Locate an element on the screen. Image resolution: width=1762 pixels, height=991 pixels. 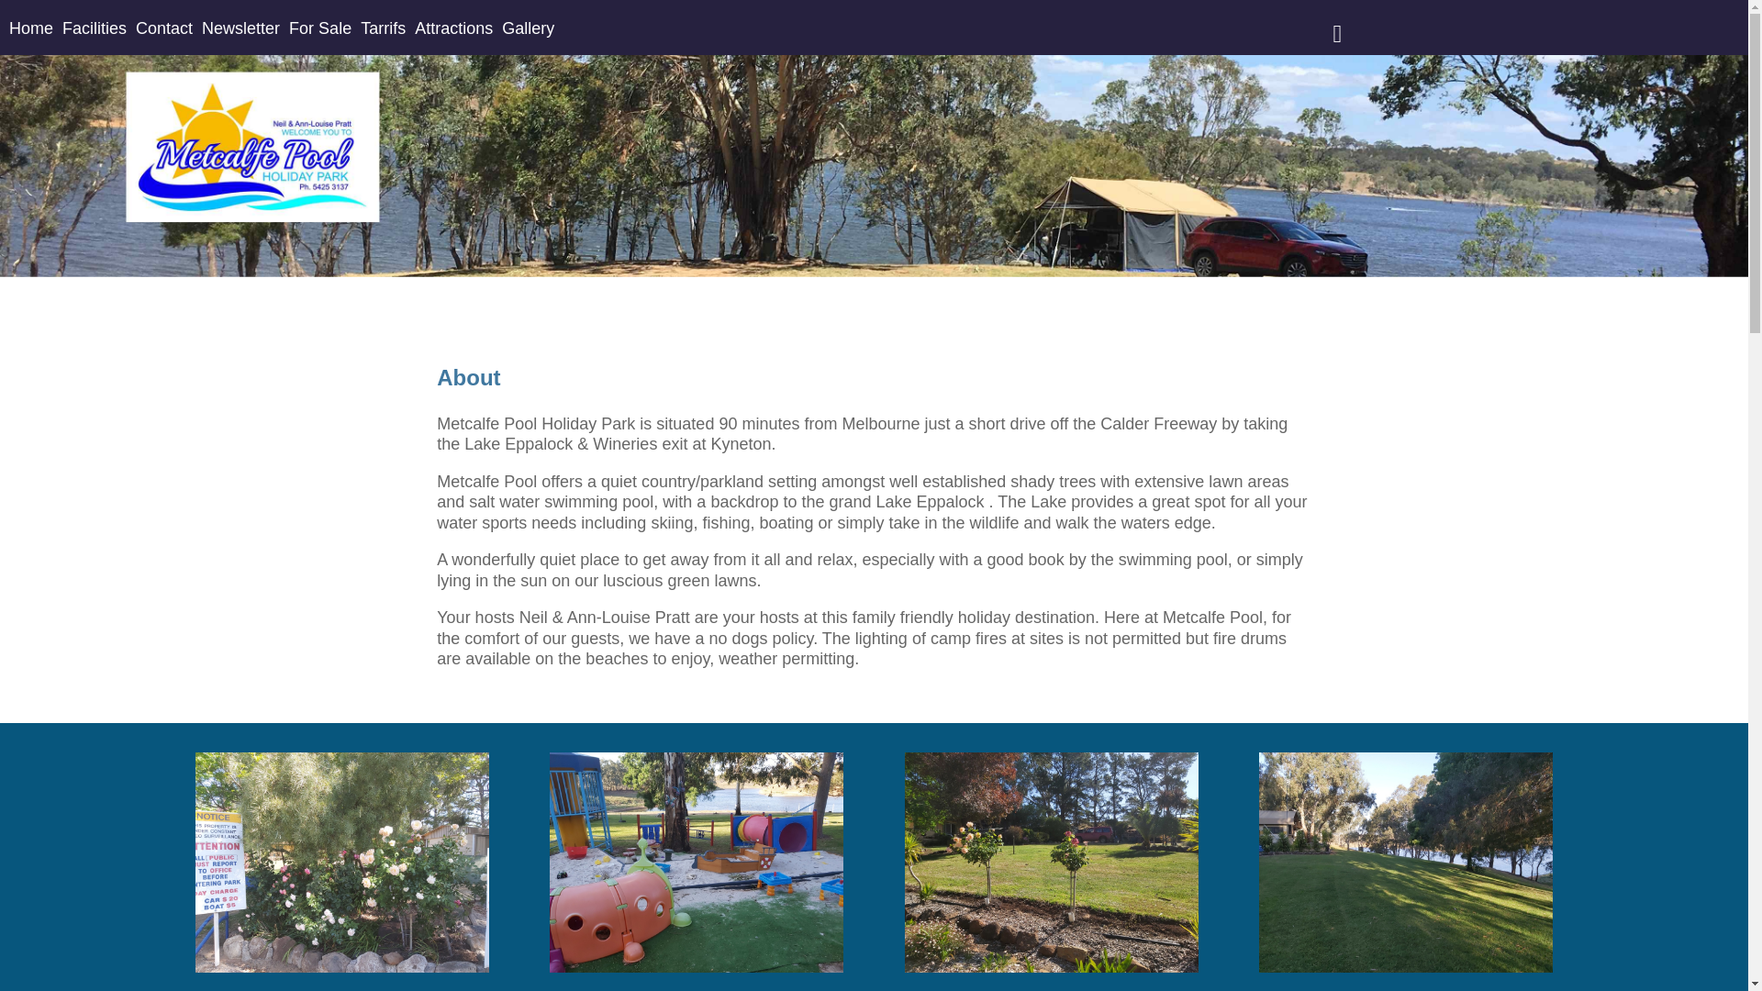
Gallery is located at coordinates (529, 28).